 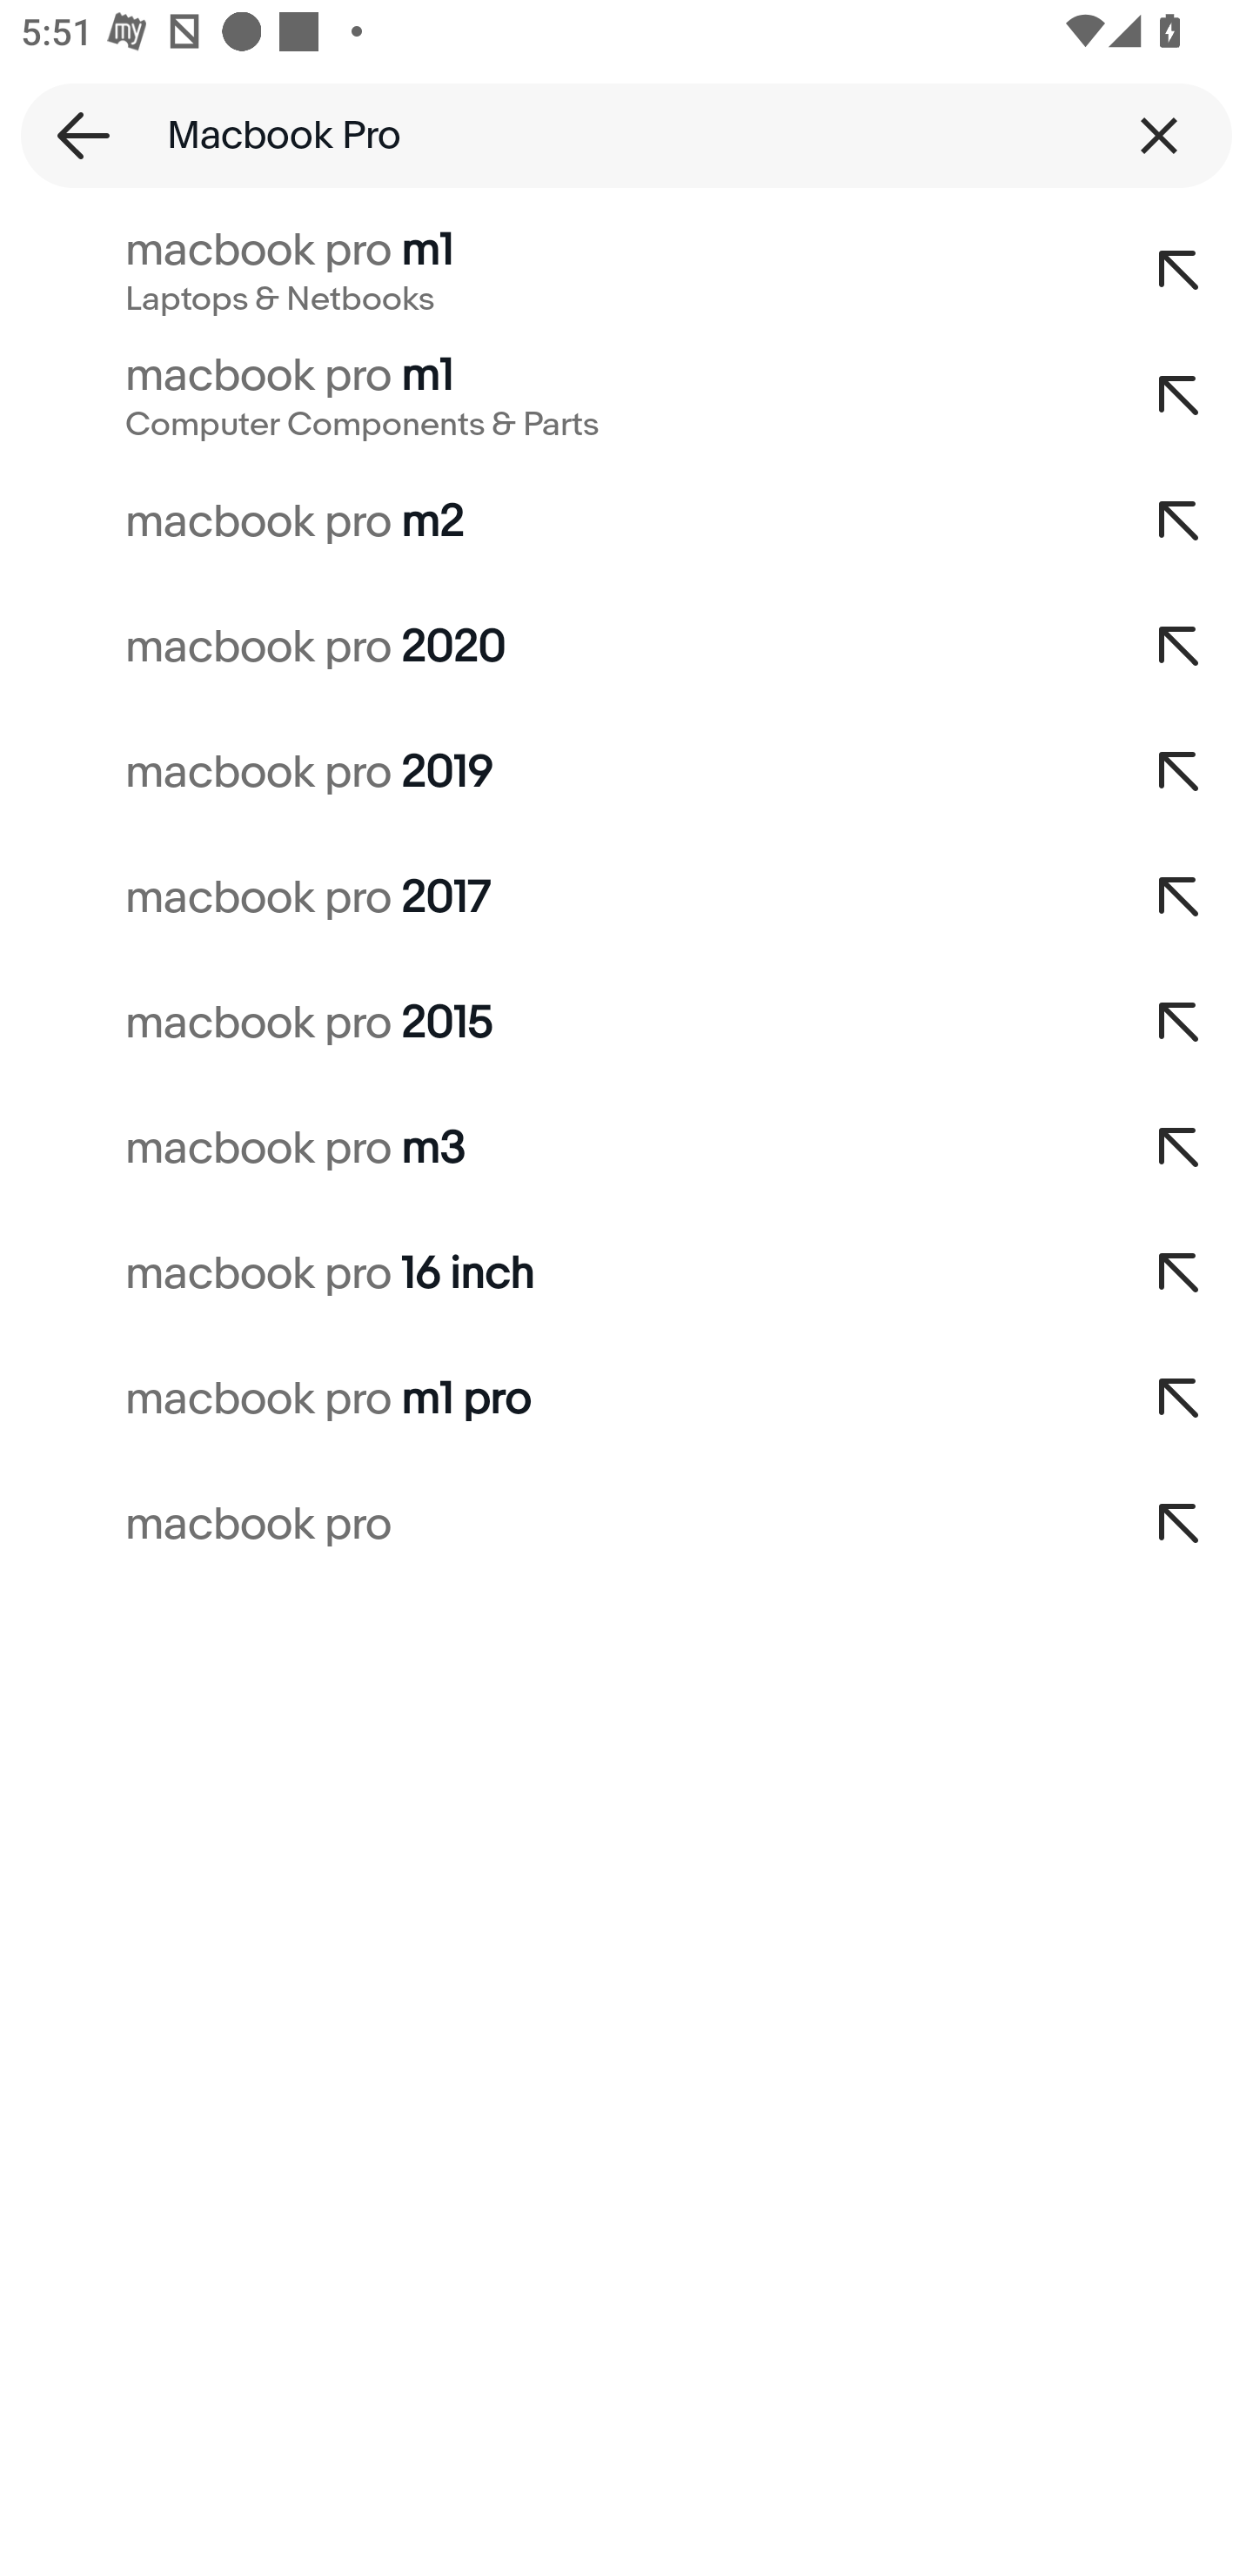 What do you see at coordinates (553, 272) in the screenshot?
I see `macbook pro m1
Laptops & Netbooks` at bounding box center [553, 272].